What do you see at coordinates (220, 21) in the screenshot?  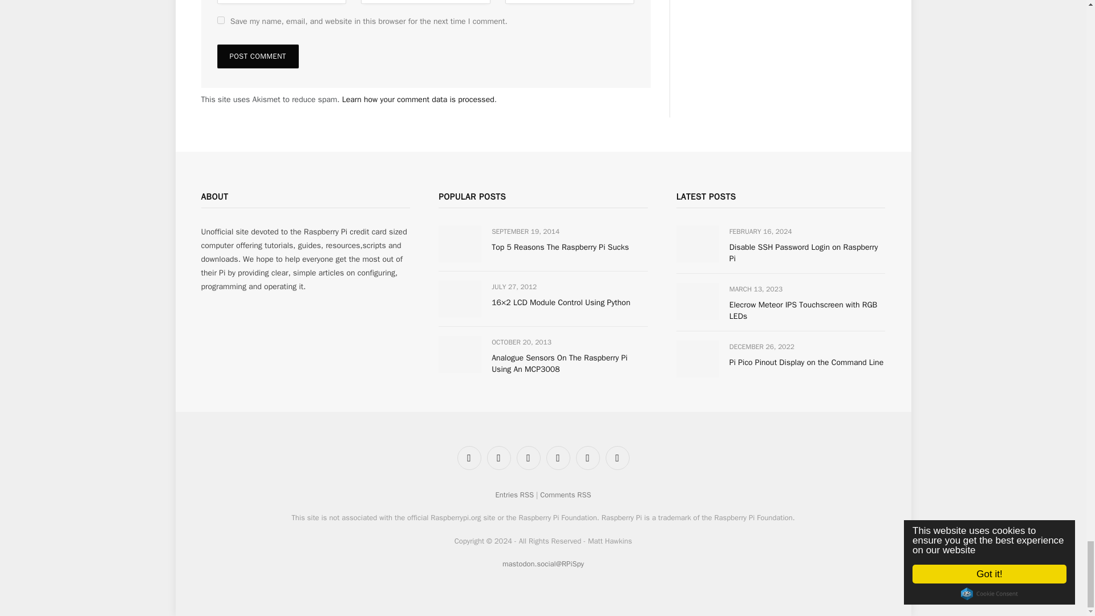 I see `yes` at bounding box center [220, 21].